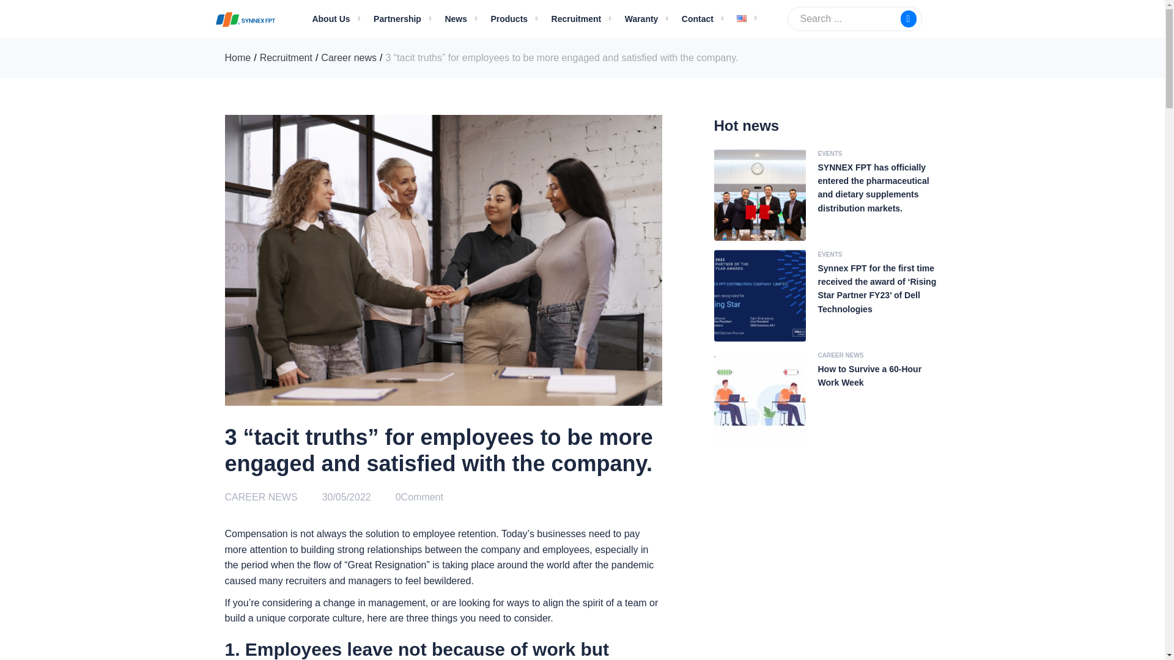  I want to click on Recruitment, so click(286, 57).